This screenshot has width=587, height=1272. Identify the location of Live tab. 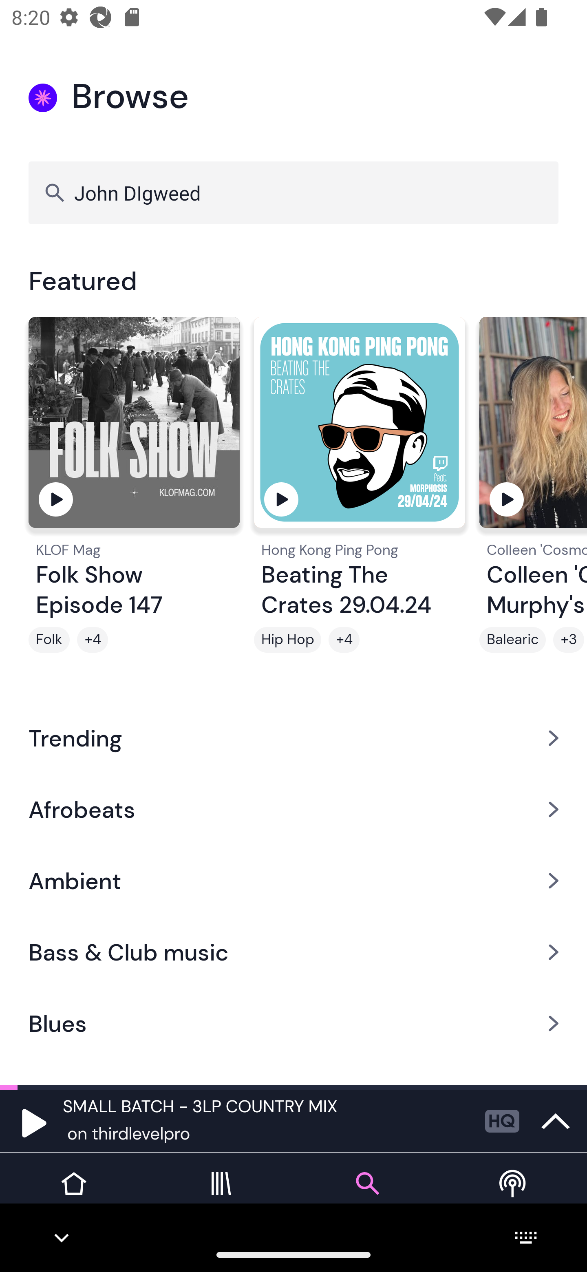
(514, 1195).